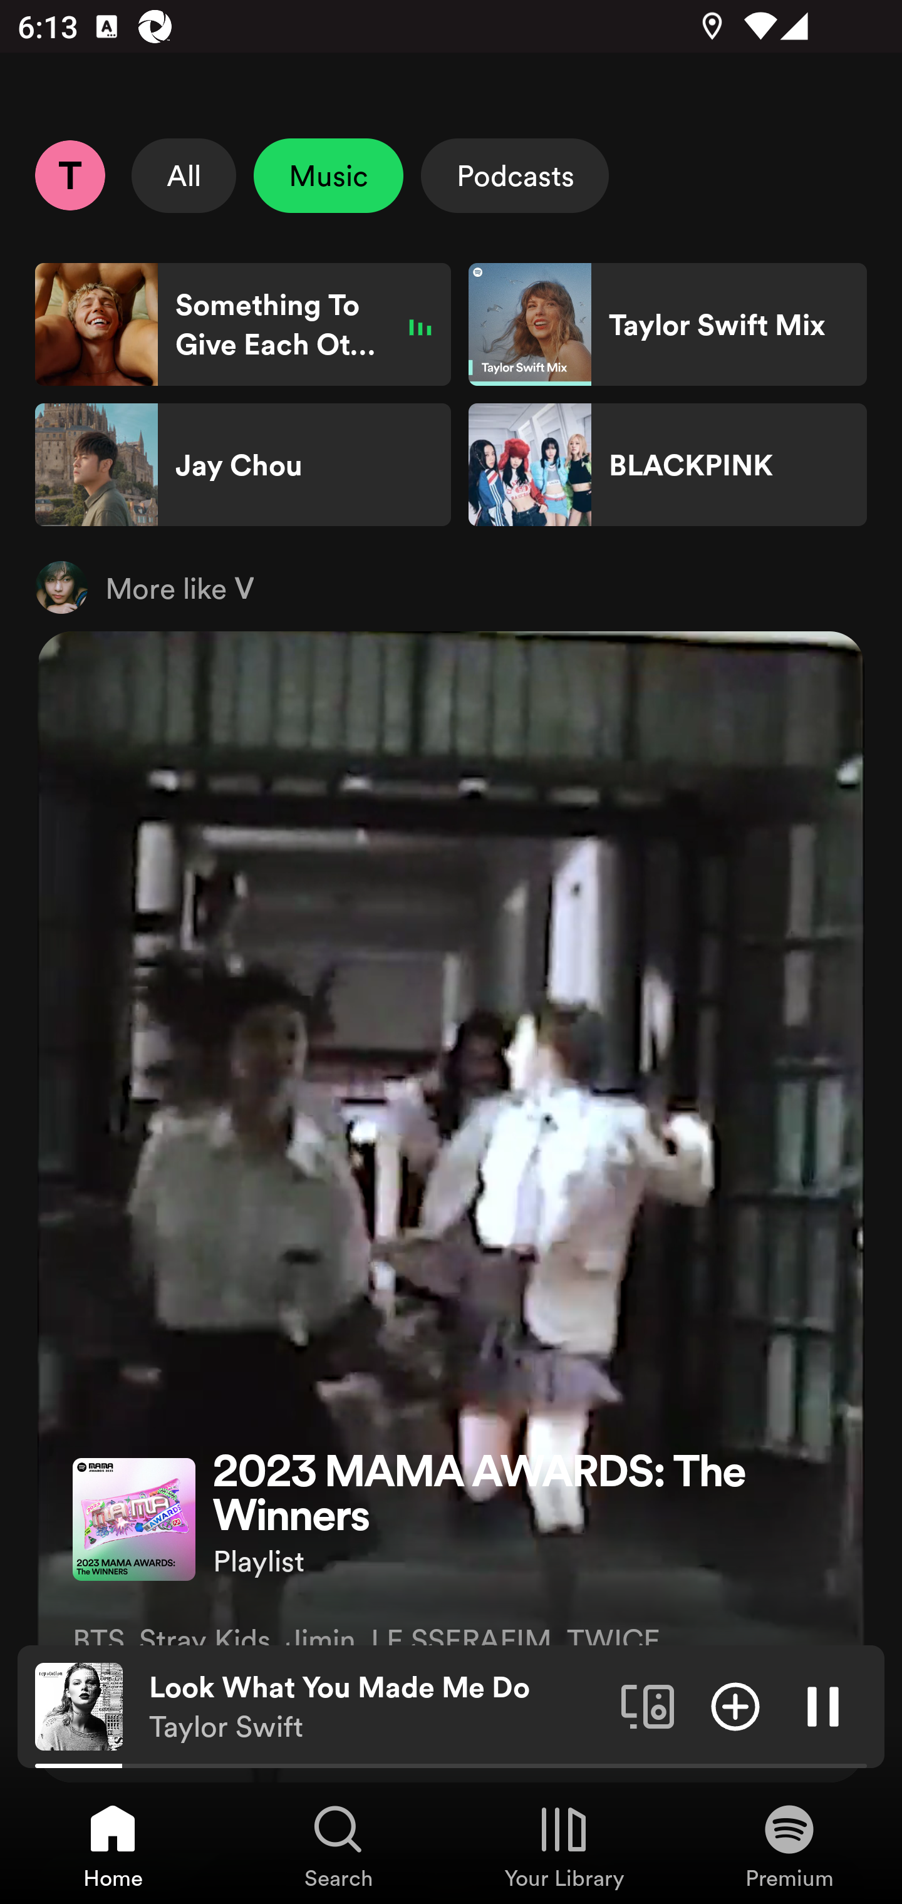  Describe the element at coordinates (451, 587) in the screenshot. I see `More like V` at that location.